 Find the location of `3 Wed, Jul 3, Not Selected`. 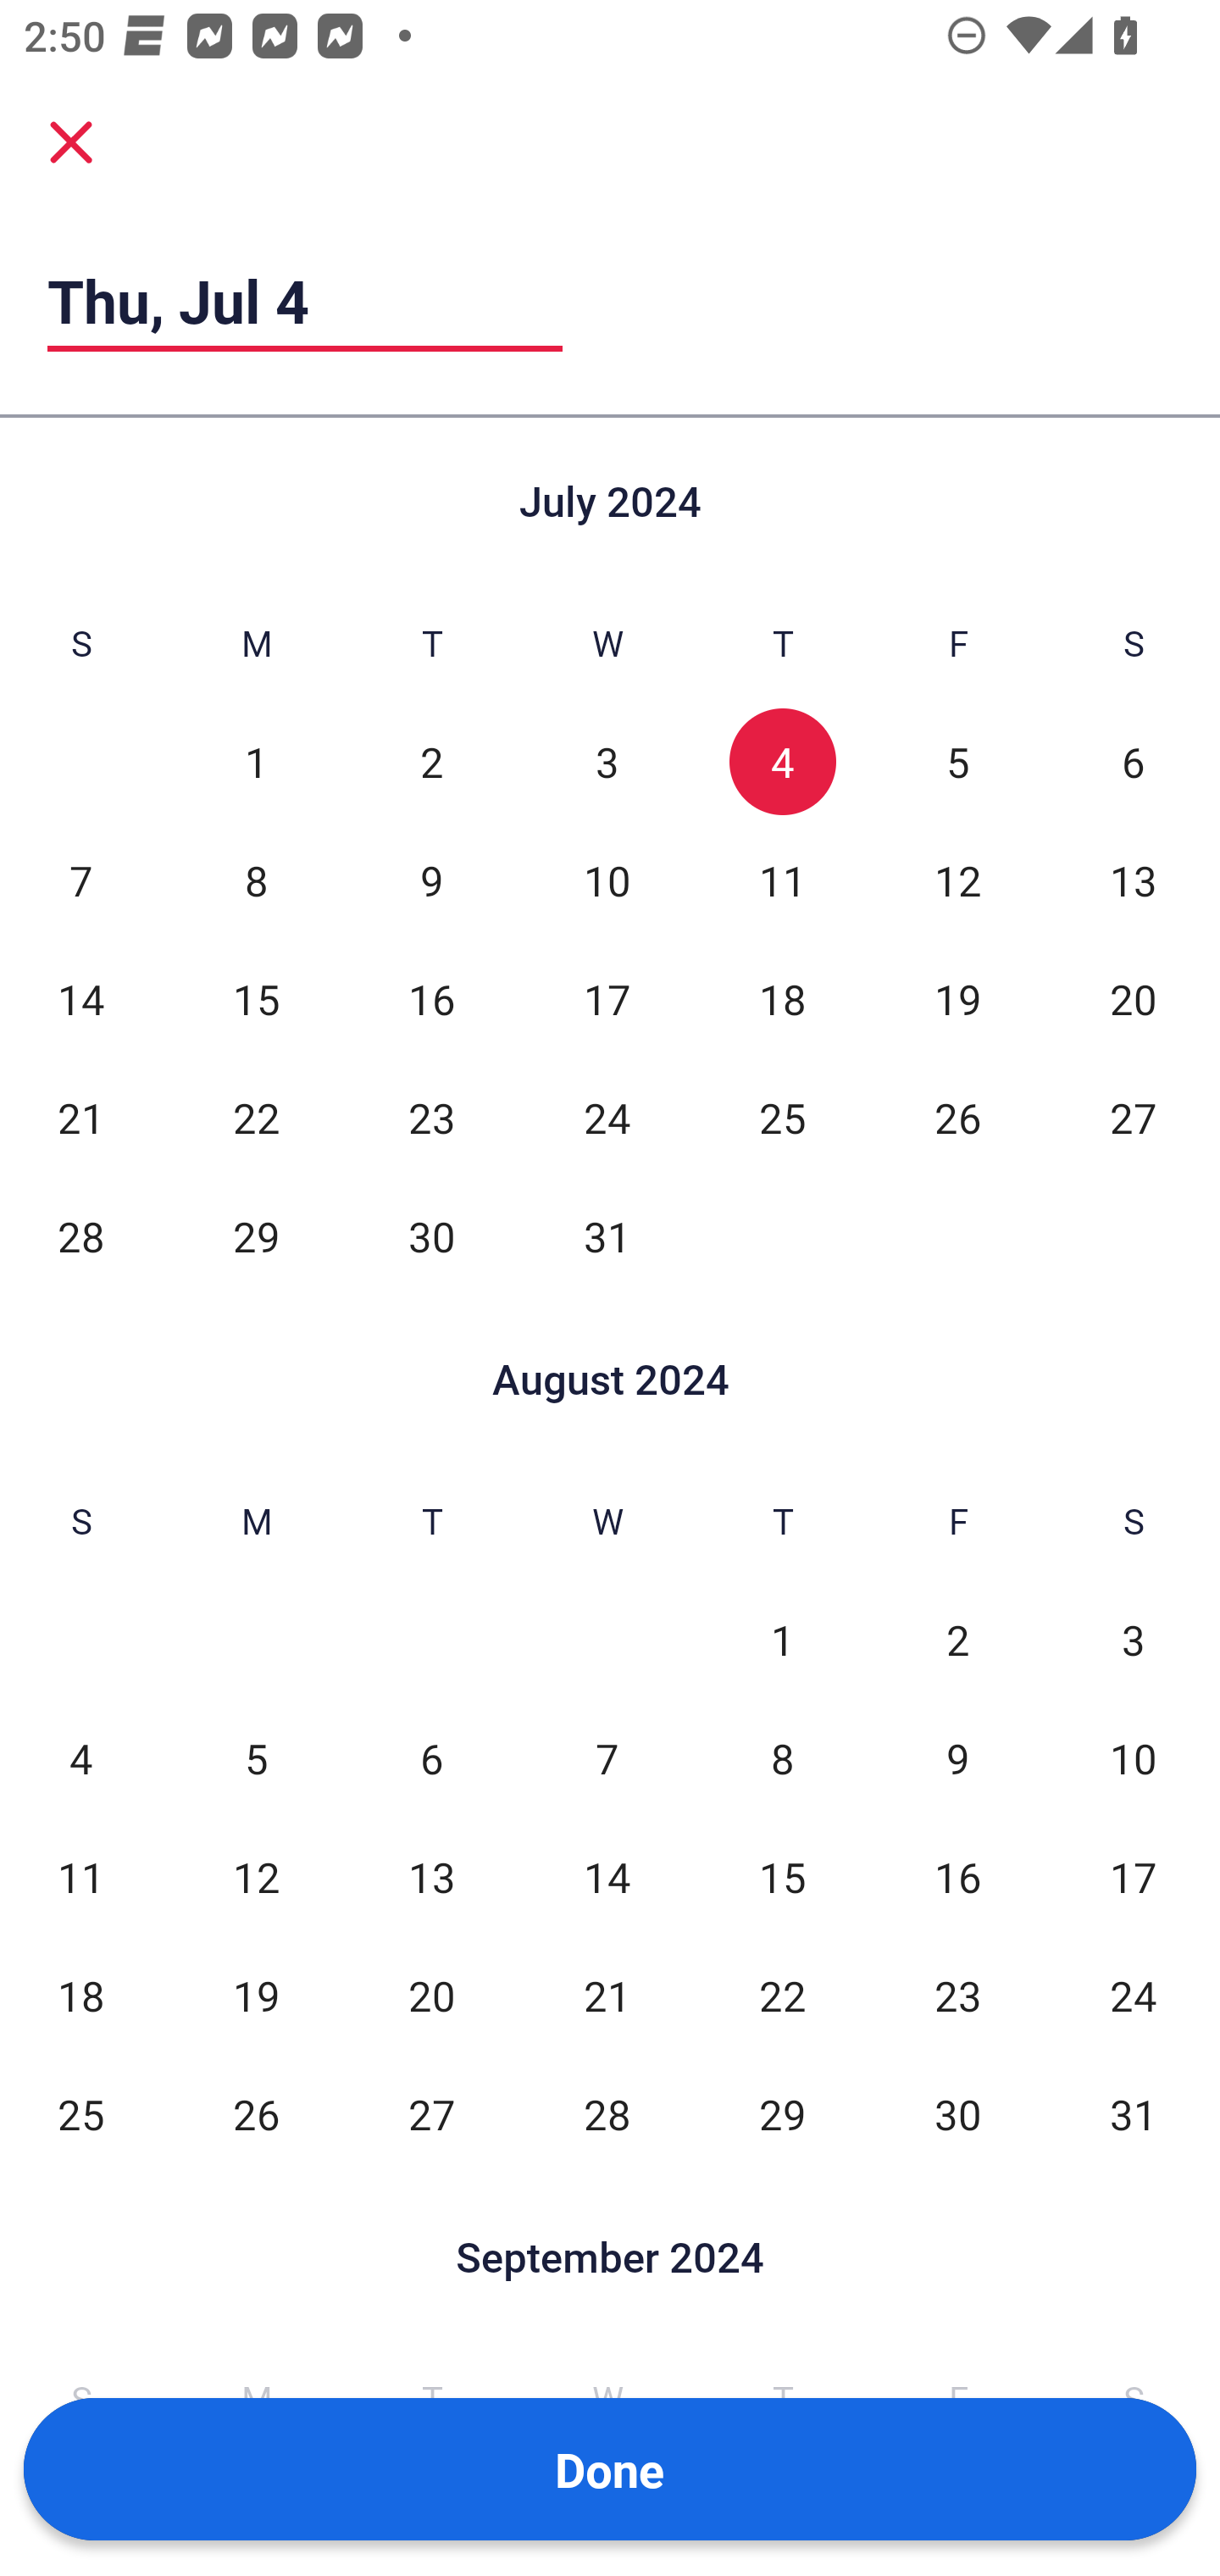

3 Wed, Jul 3, Not Selected is located at coordinates (607, 762).